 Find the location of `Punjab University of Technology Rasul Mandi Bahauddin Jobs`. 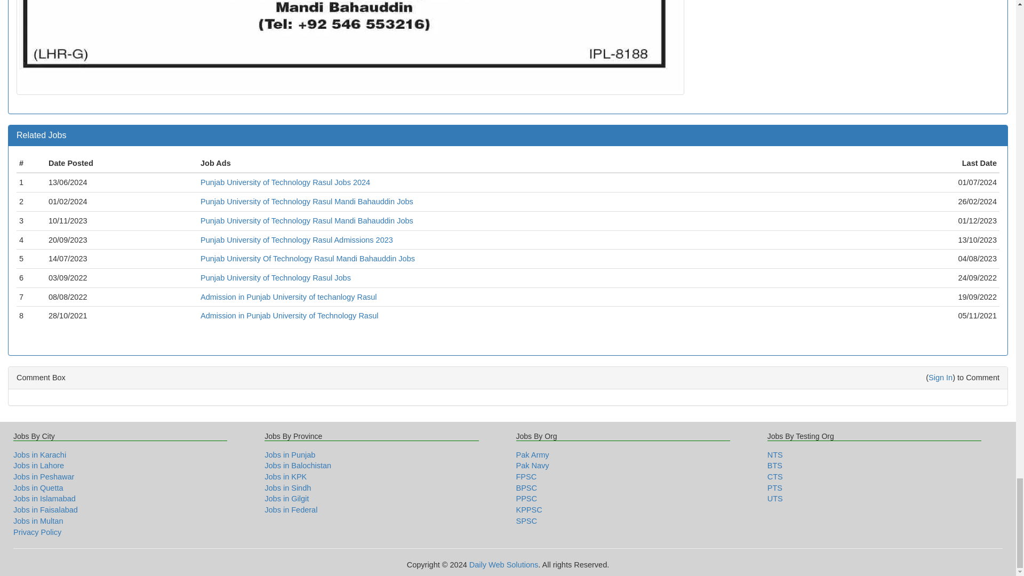

Punjab University of Technology Rasul Mandi Bahauddin Jobs is located at coordinates (307, 202).